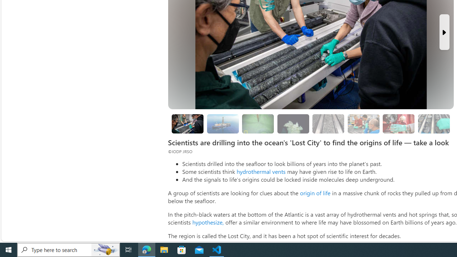 The height and width of the screenshot is (257, 457). Describe the element at coordinates (363, 124) in the screenshot. I see `Looking for evidence of oxygen-free life` at that location.